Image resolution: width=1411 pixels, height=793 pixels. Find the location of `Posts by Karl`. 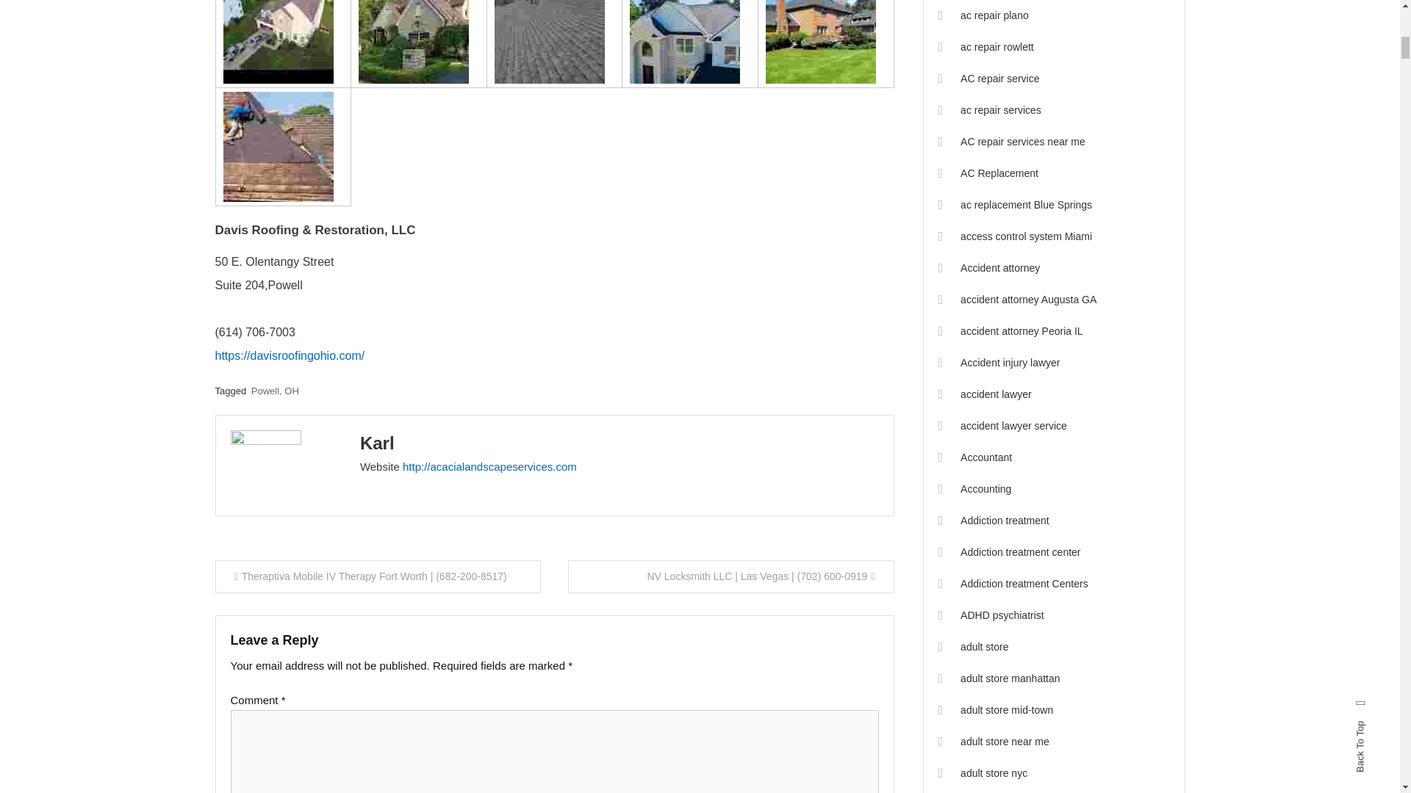

Posts by Karl is located at coordinates (377, 442).